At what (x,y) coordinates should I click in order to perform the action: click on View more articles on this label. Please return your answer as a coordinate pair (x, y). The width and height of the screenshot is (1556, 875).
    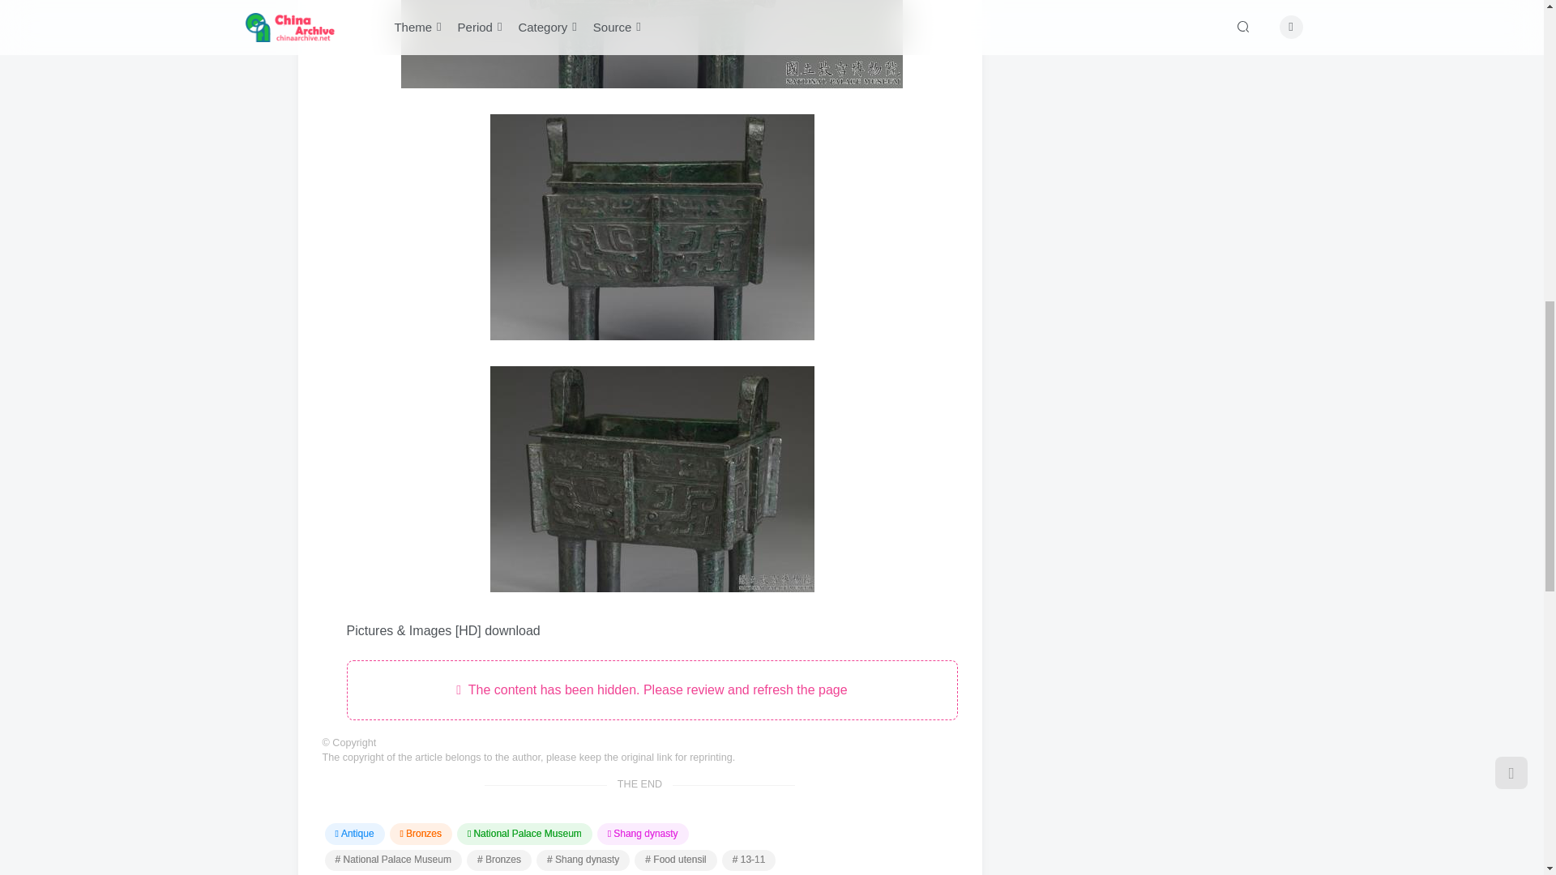
    Looking at the image, I should click on (749, 860).